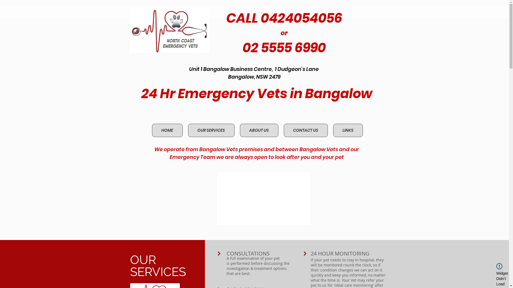  Describe the element at coordinates (263, 198) in the screenshot. I see `Google Maps` at that location.